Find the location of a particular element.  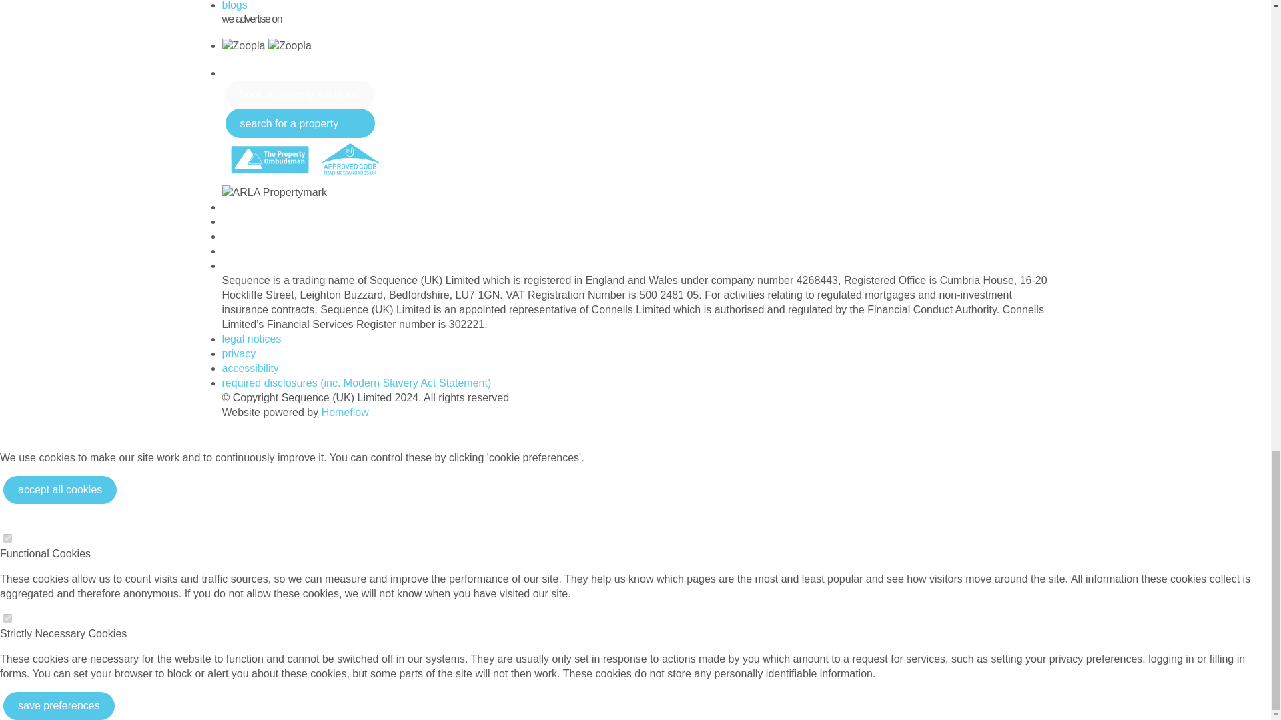

Privacy is located at coordinates (238, 353).